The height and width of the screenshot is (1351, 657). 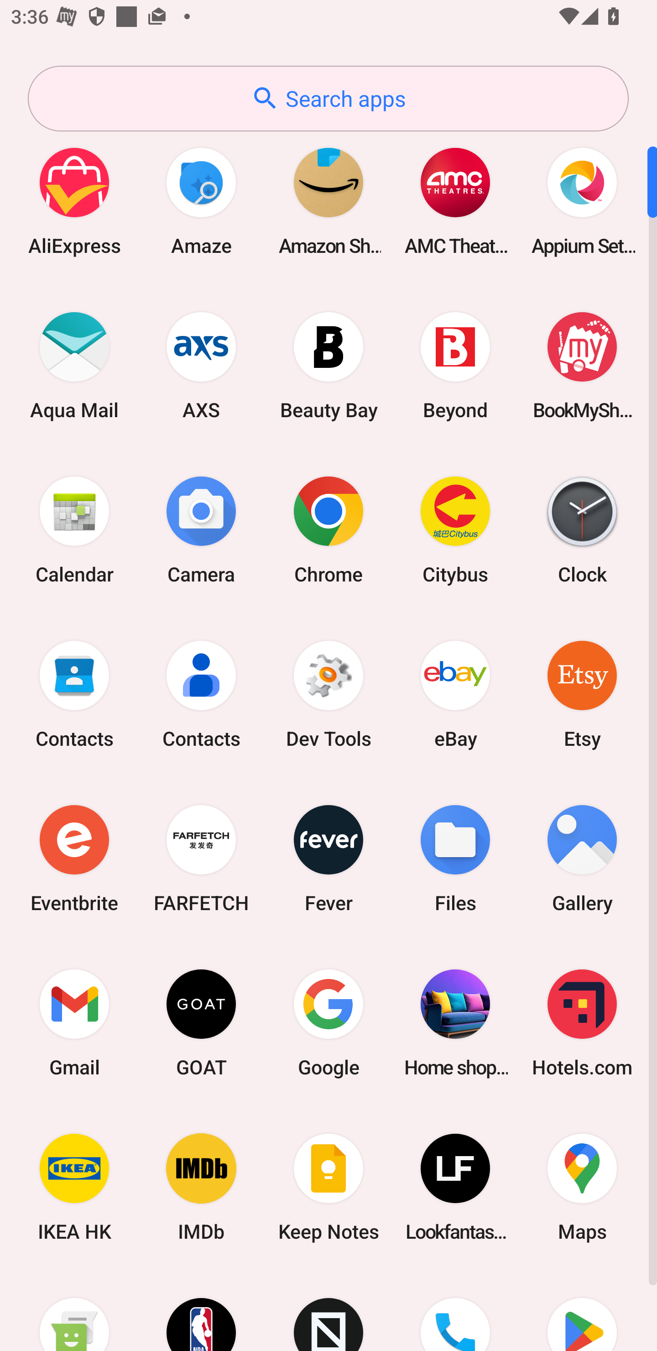 What do you see at coordinates (201, 1022) in the screenshot?
I see `GOAT` at bounding box center [201, 1022].